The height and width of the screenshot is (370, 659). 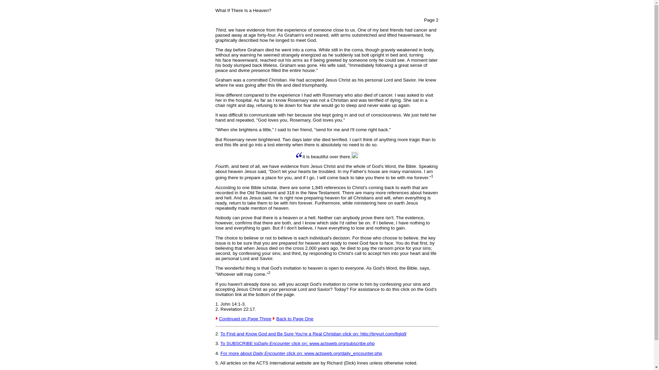 What do you see at coordinates (294, 319) in the screenshot?
I see `Back to Page One` at bounding box center [294, 319].